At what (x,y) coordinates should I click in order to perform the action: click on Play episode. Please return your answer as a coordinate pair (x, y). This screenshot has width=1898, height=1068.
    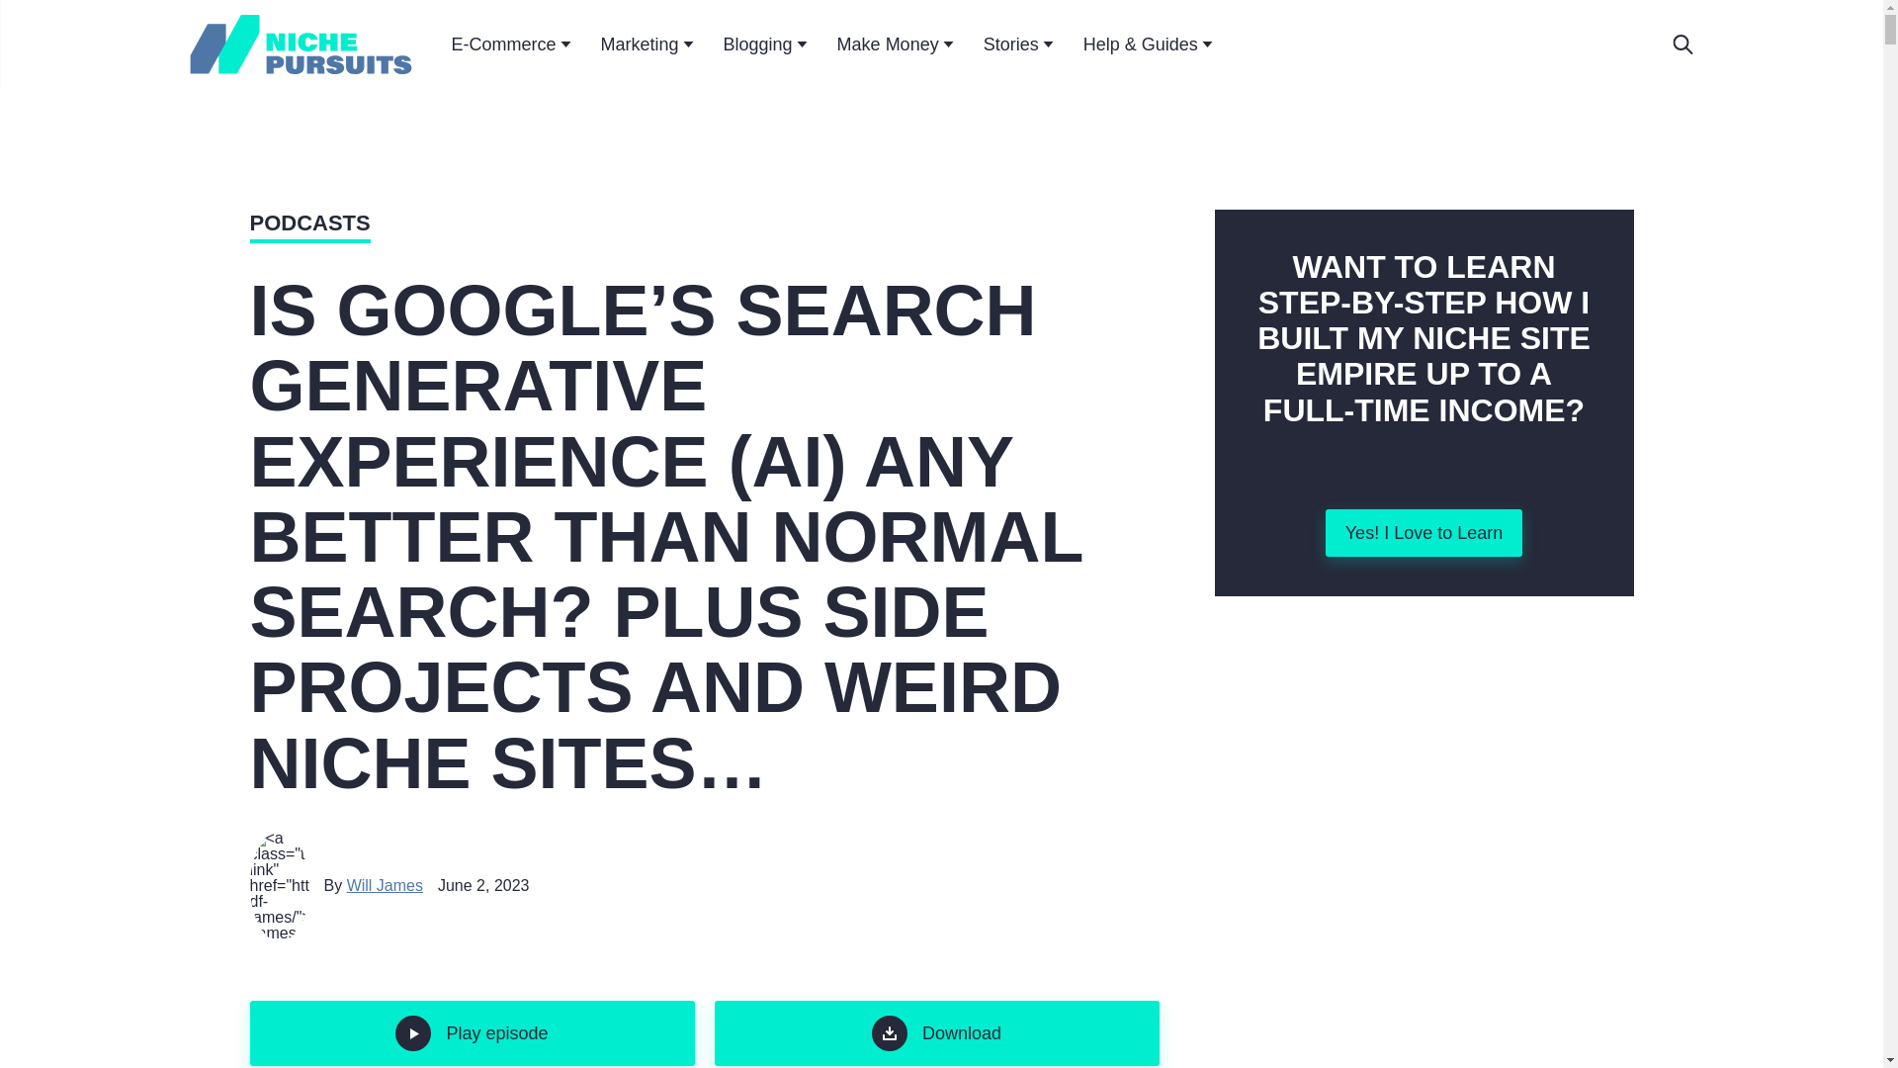
    Looking at the image, I should click on (471, 1032).